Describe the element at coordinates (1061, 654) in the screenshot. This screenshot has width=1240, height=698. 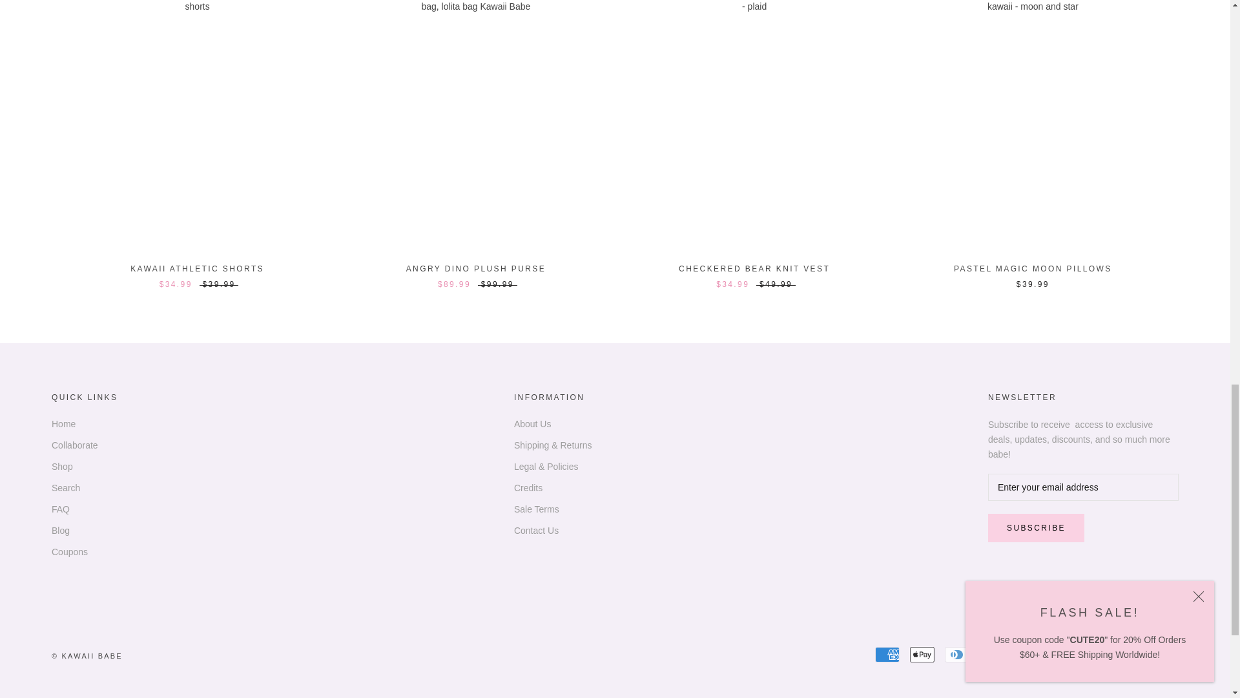
I see `Mastercard` at that location.